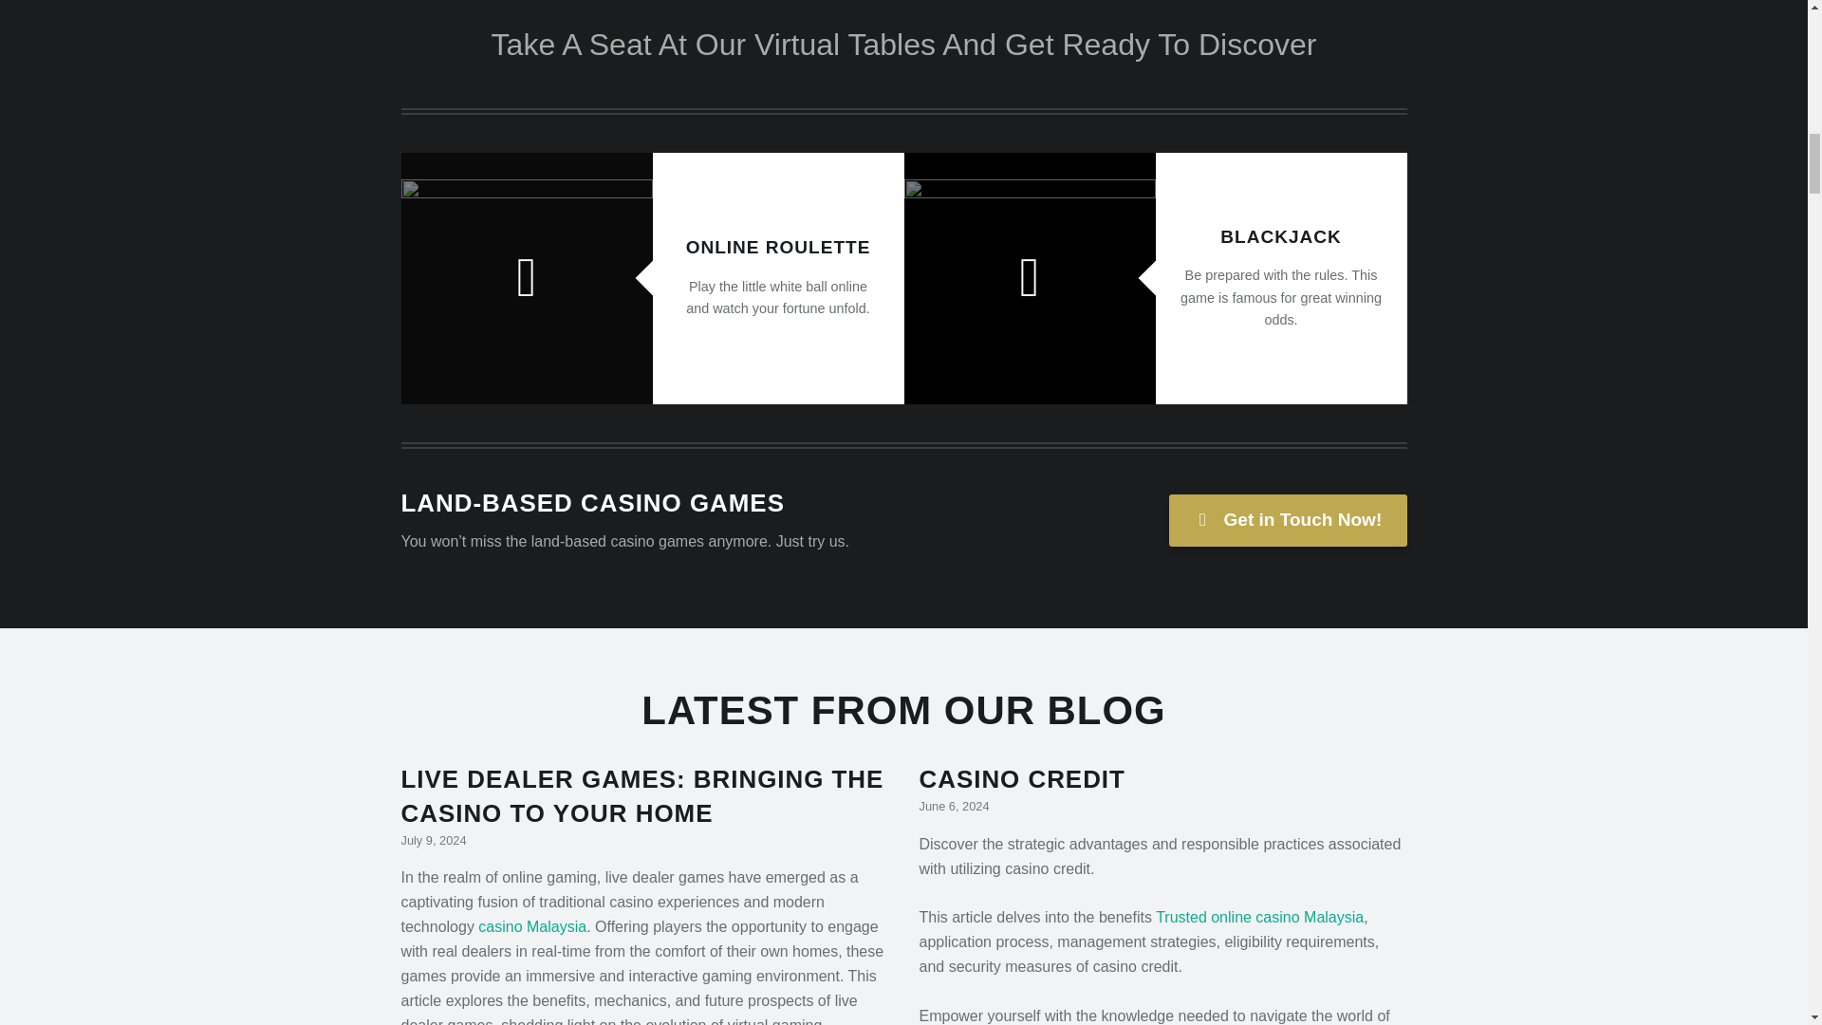  Describe the element at coordinates (1021, 778) in the screenshot. I see `CASINO CREDIT` at that location.